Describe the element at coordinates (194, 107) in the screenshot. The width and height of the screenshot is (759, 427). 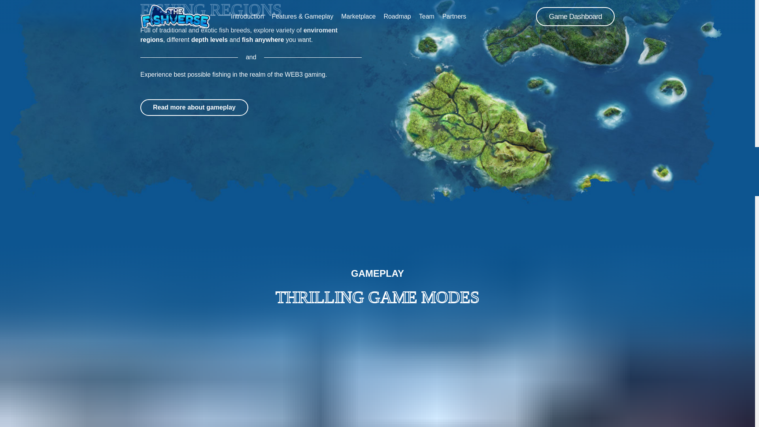
I see `Read more about gameplay` at that location.